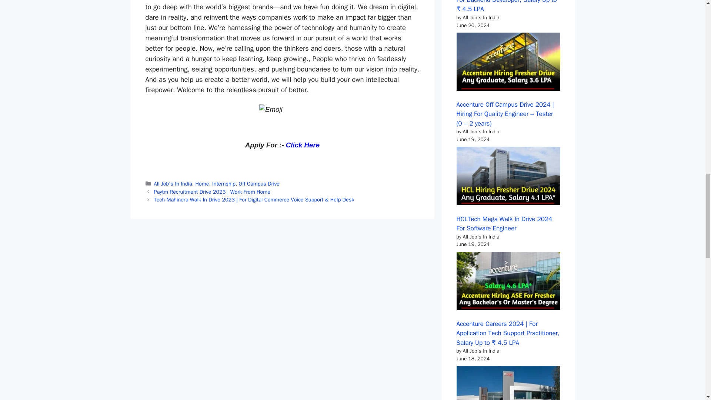 This screenshot has height=400, width=711. I want to click on HCLTech Mega Walk In Drive 2024 For Software Engineer, so click(504, 224).